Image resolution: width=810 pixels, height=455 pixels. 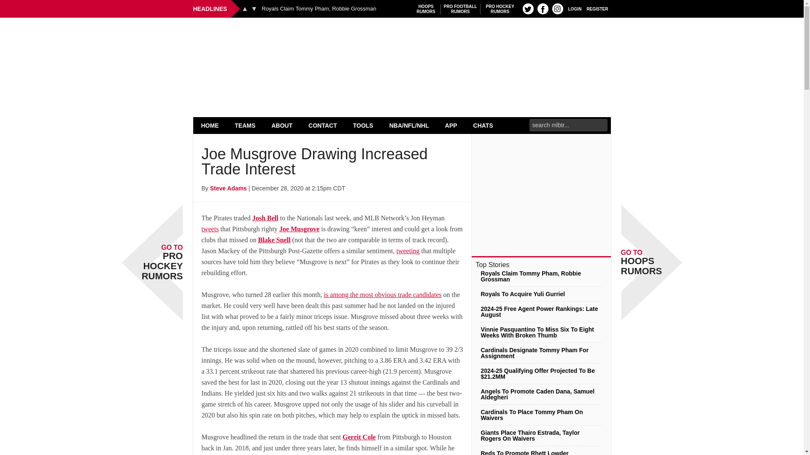 What do you see at coordinates (575, 8) in the screenshot?
I see `Next` at bounding box center [575, 8].